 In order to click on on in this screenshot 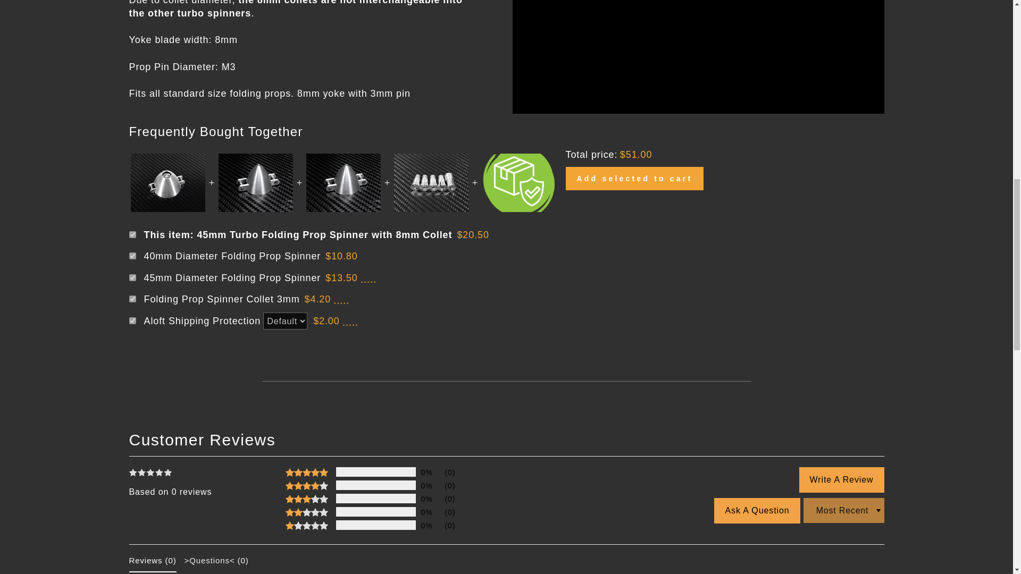, I will do `click(132, 299)`.